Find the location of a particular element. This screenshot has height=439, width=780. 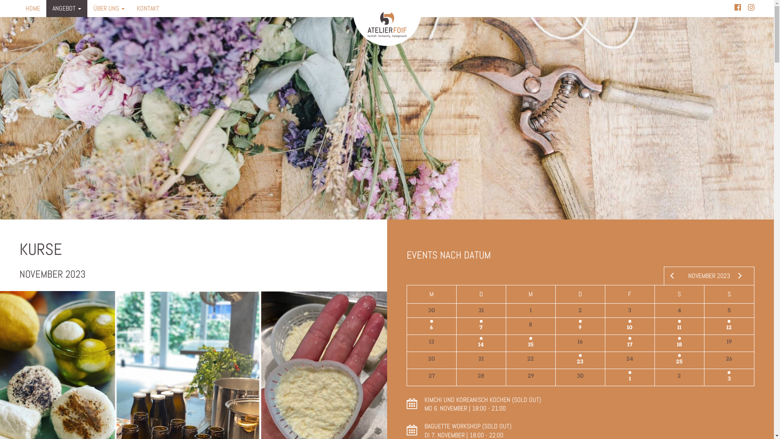

0 VERANSTALTUNGEN,
28 is located at coordinates (481, 377).